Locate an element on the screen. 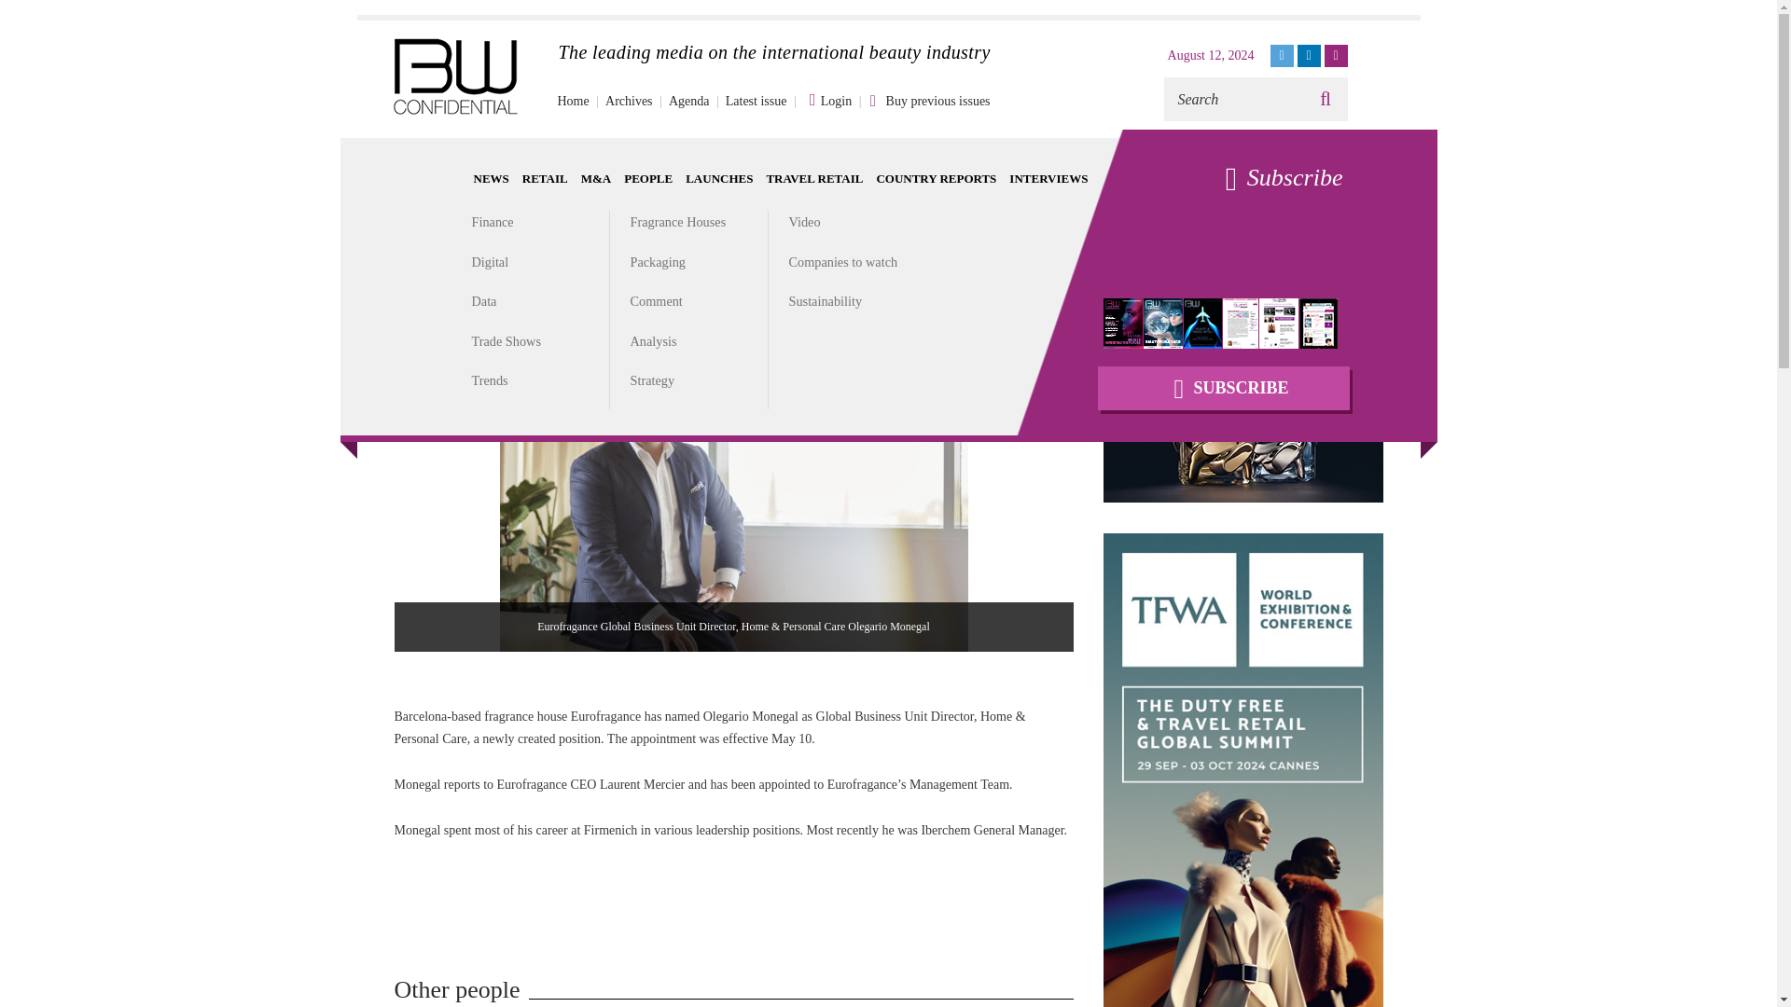  COUNTRY REPORTS is located at coordinates (935, 177).